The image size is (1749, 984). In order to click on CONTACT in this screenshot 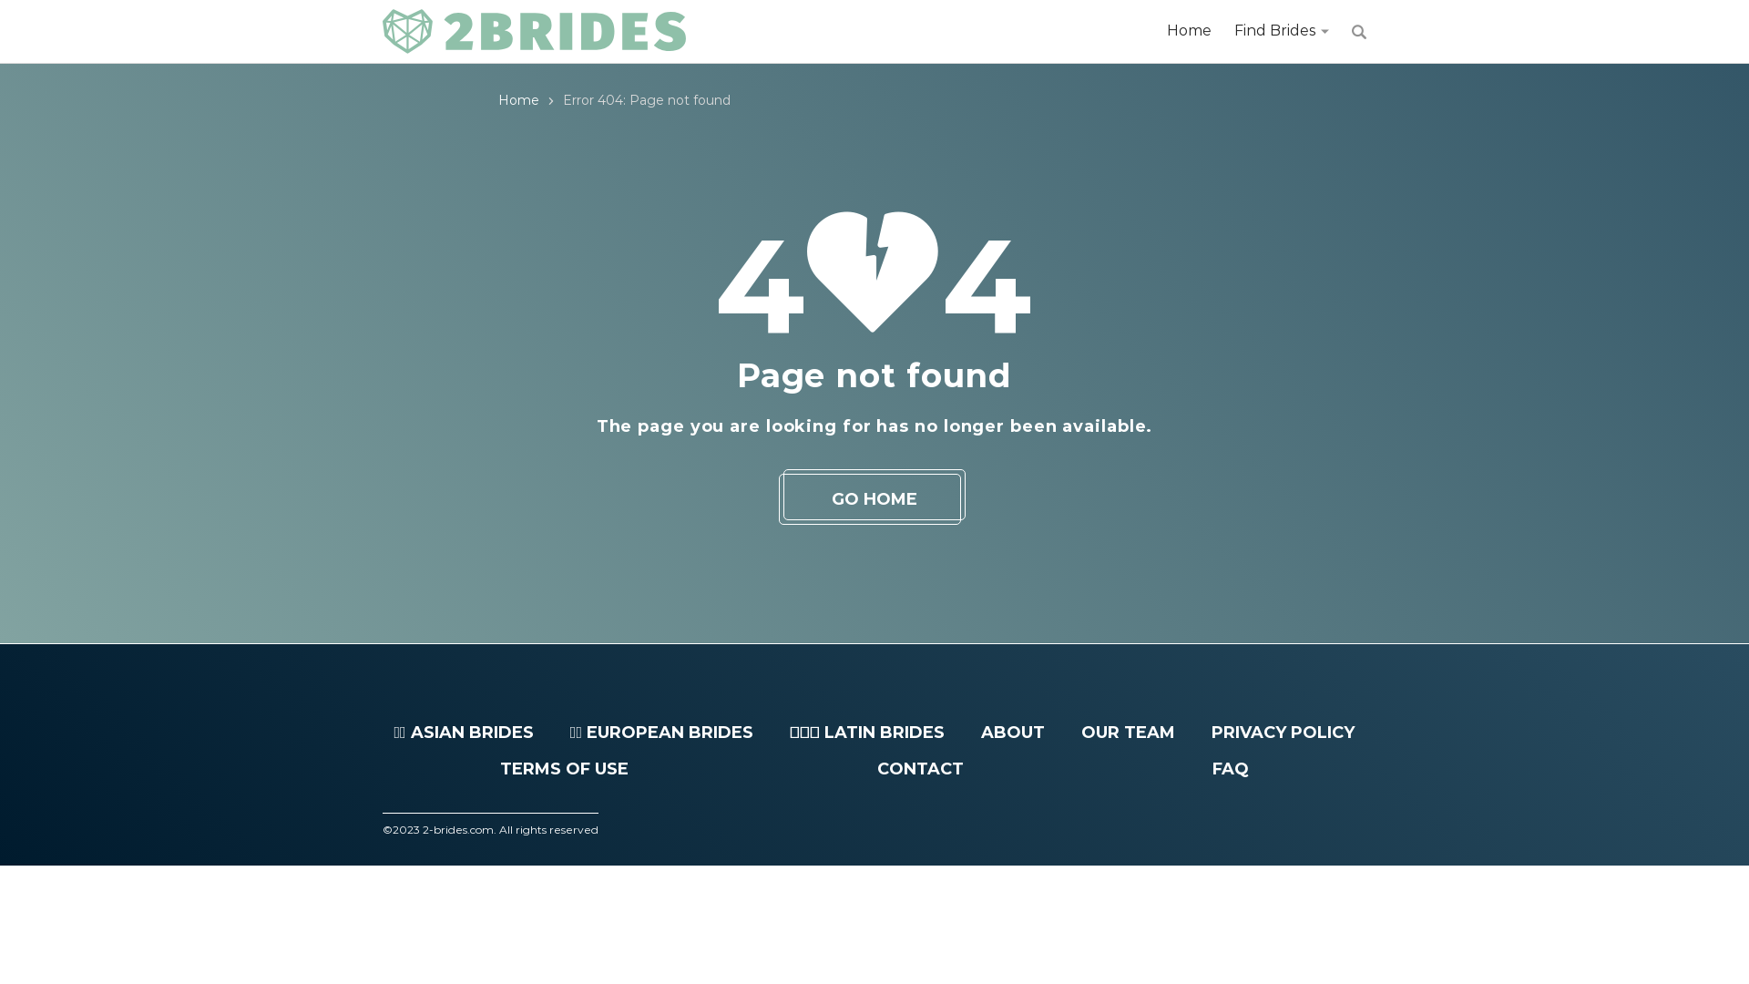, I will do `click(920, 769)`.